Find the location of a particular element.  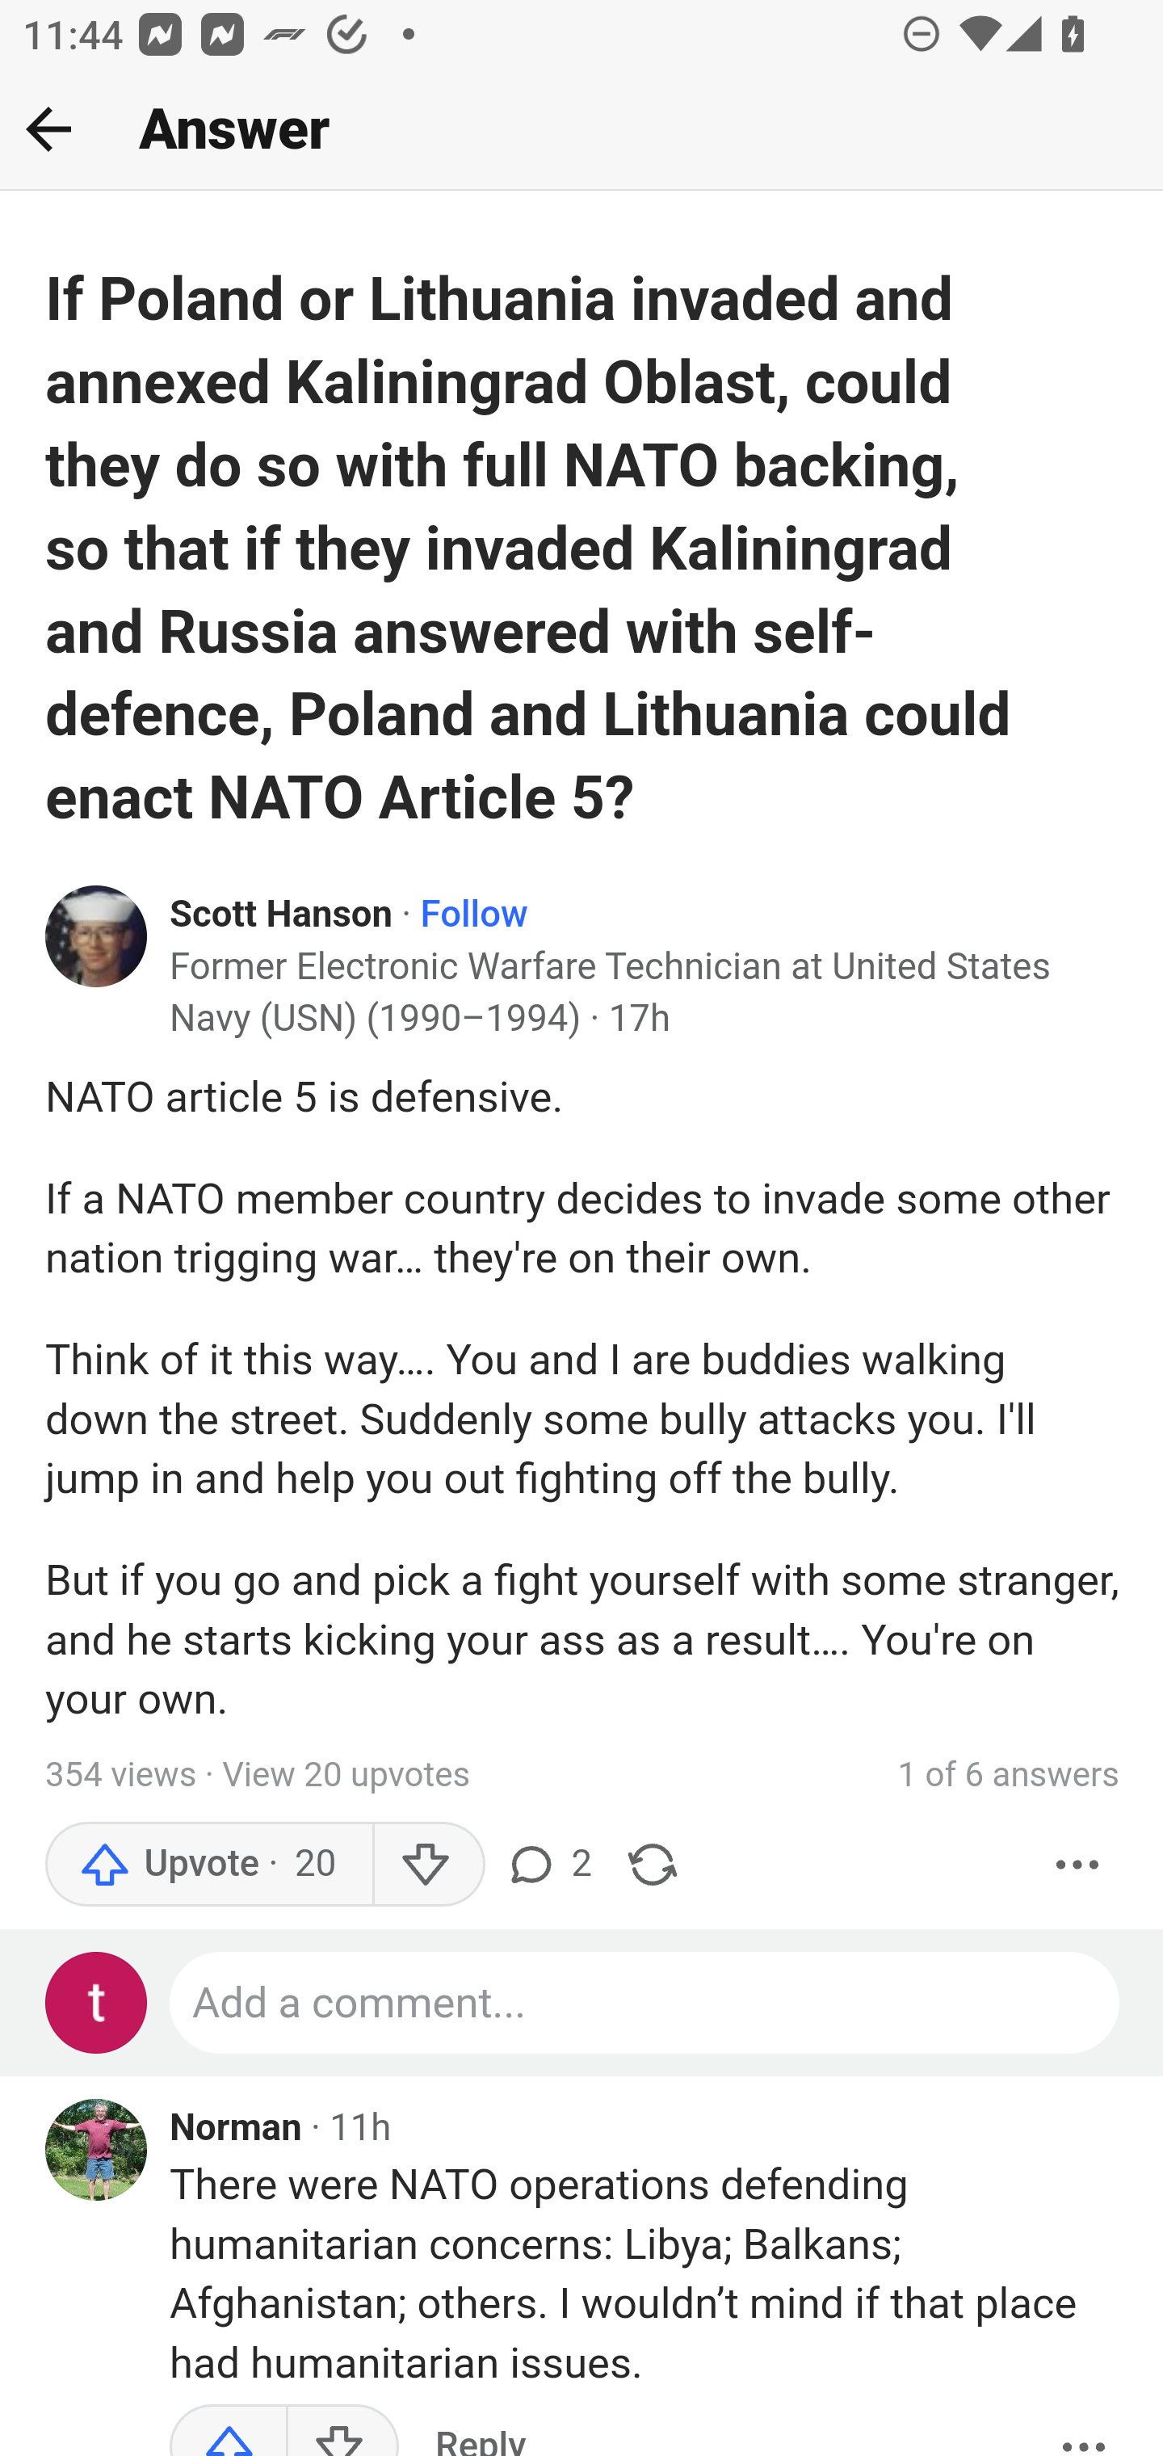

Downvote is located at coordinates (428, 1865).